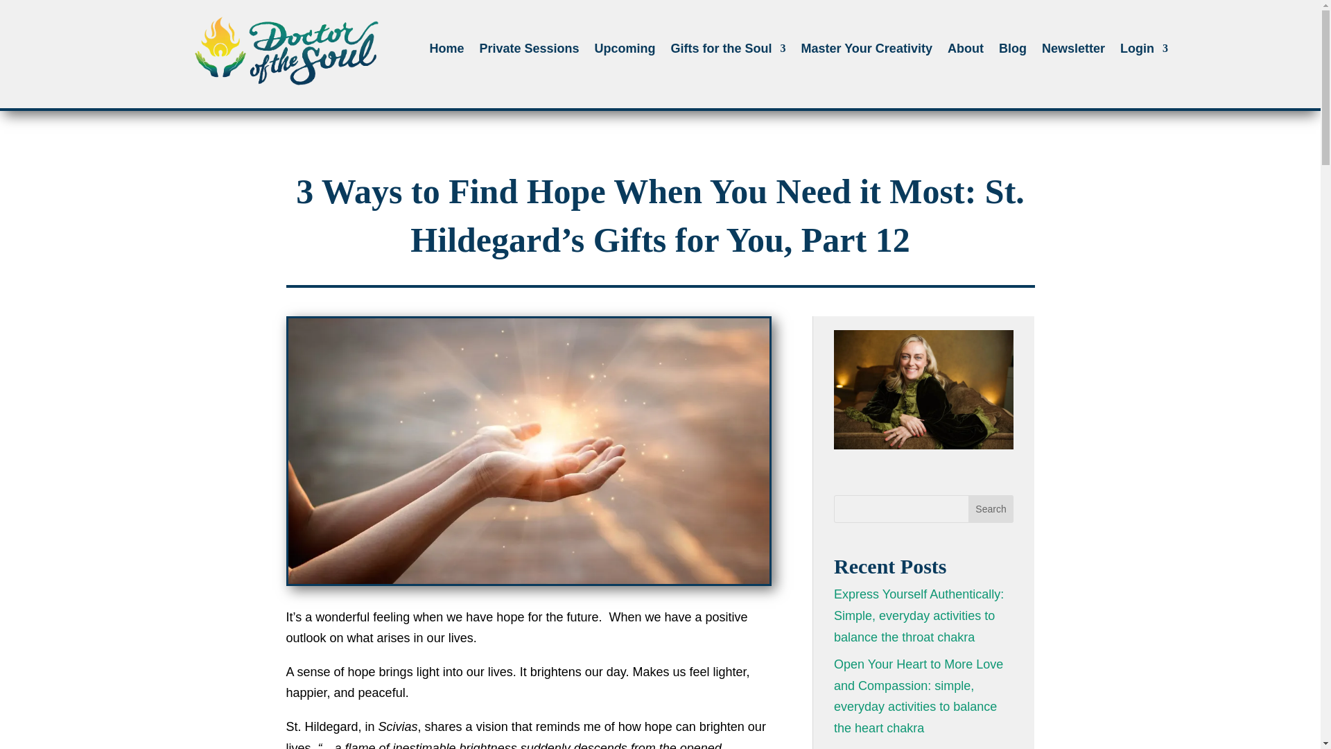 Image resolution: width=1331 pixels, height=749 pixels. Describe the element at coordinates (728, 51) in the screenshot. I see `Gifts for the Soul` at that location.